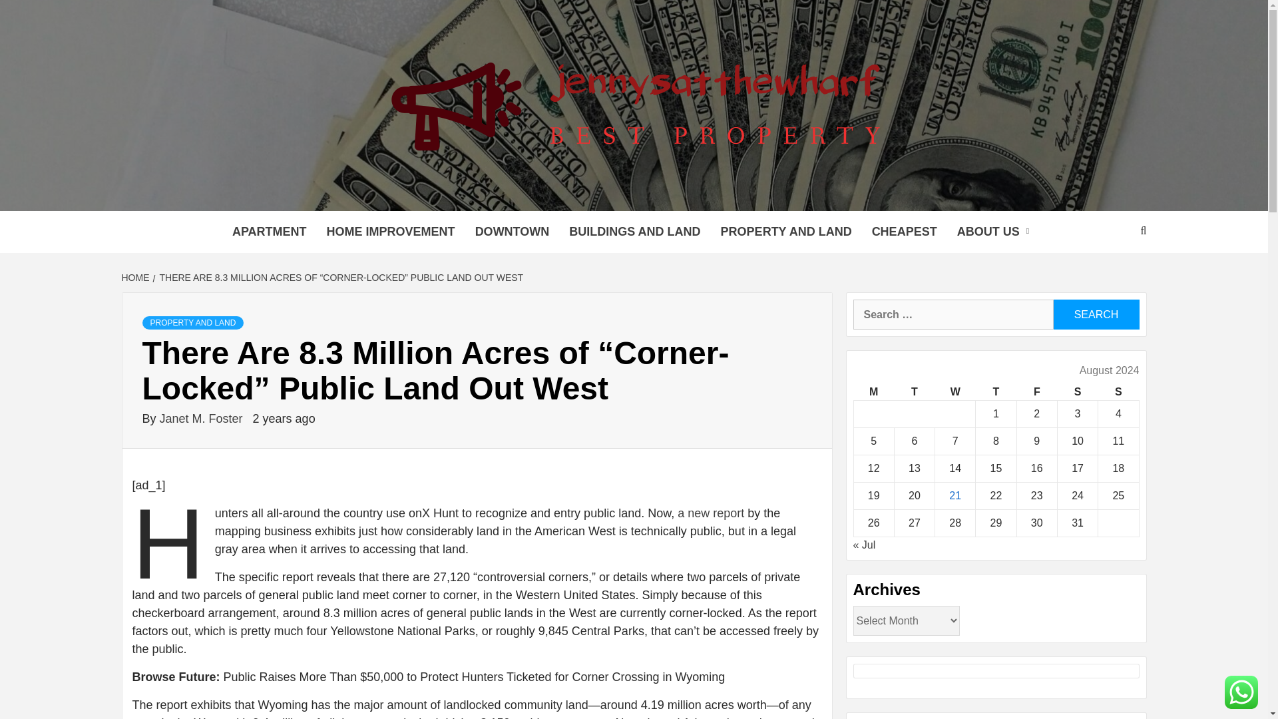  I want to click on BUILDINGS AND LAND, so click(635, 232).